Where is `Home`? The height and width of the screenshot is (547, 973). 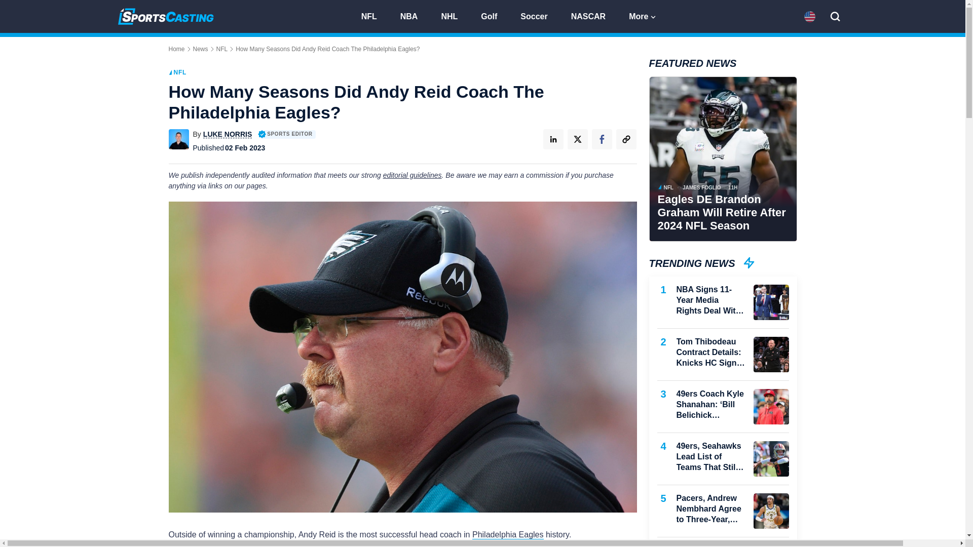
Home is located at coordinates (176, 49).